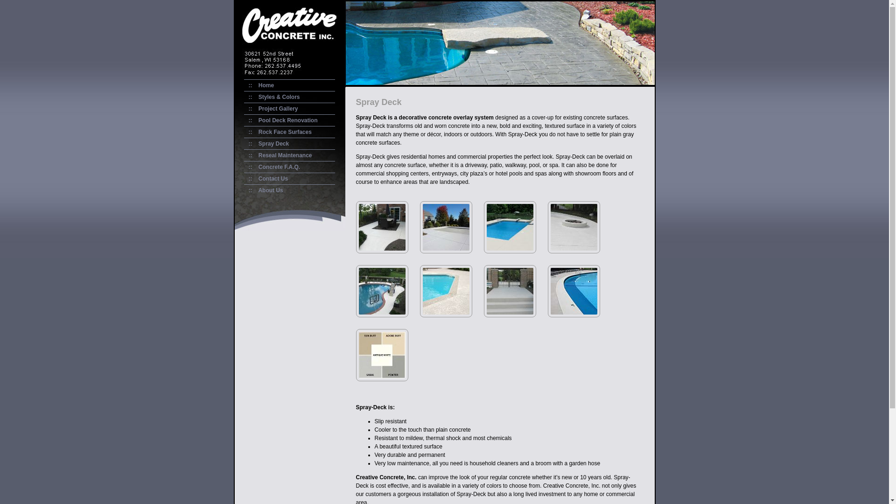 The height and width of the screenshot is (504, 896). What do you see at coordinates (280, 120) in the screenshot?
I see `::    Pool Deck Renovation` at bounding box center [280, 120].